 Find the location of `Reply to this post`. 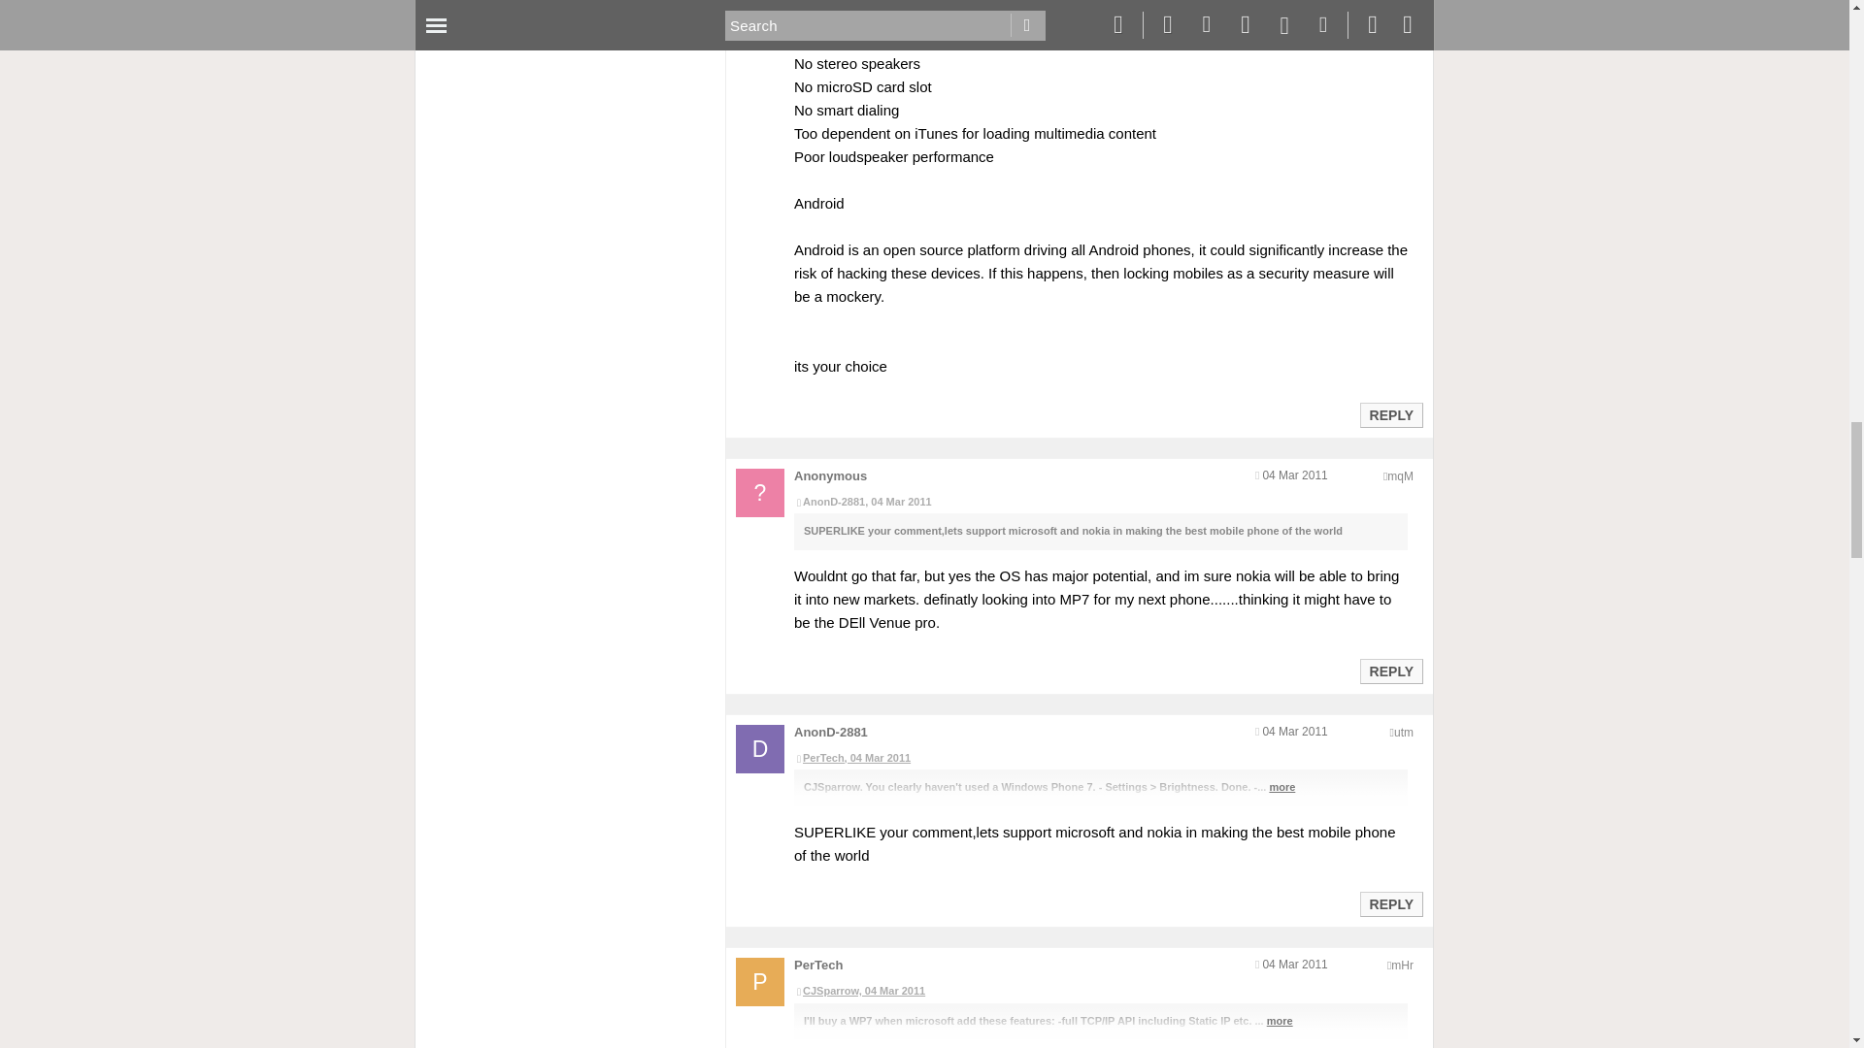

Reply to this post is located at coordinates (1390, 671).